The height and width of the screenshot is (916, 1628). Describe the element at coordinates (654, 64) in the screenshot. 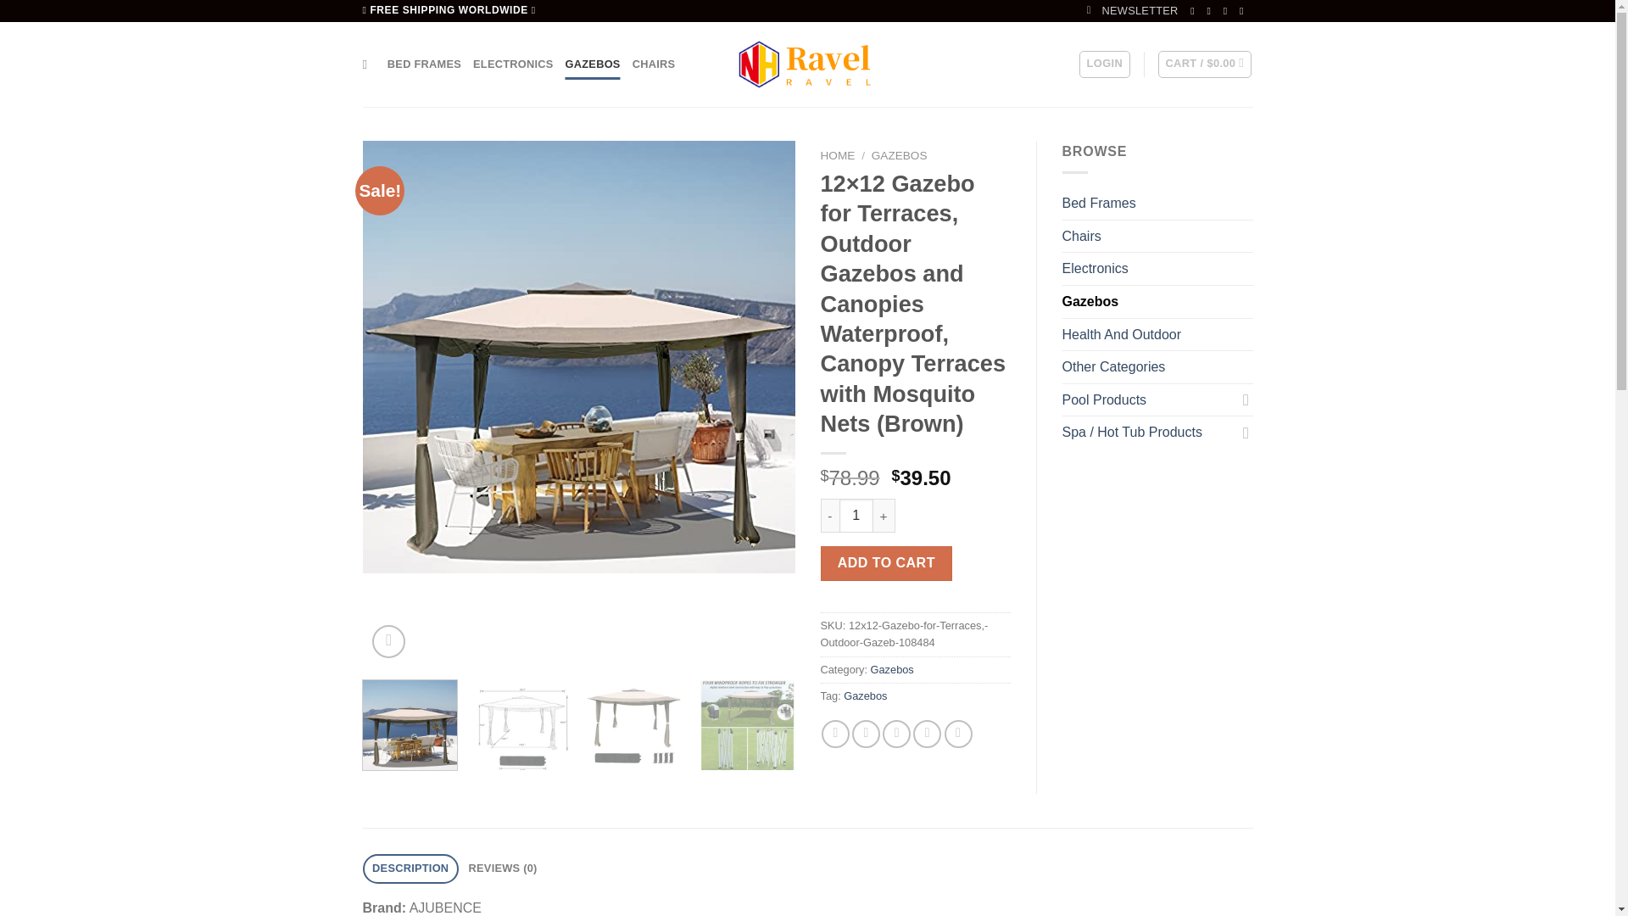

I see `CHAIRS` at that location.